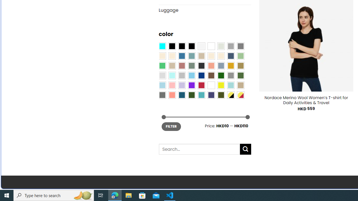 The height and width of the screenshot is (201, 358). What do you see at coordinates (162, 75) in the screenshot?
I see `Light Gray` at bounding box center [162, 75].